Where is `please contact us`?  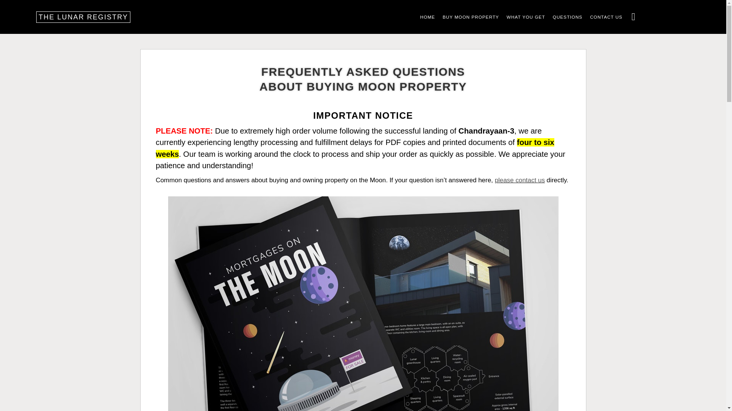
please contact us is located at coordinates (519, 180).